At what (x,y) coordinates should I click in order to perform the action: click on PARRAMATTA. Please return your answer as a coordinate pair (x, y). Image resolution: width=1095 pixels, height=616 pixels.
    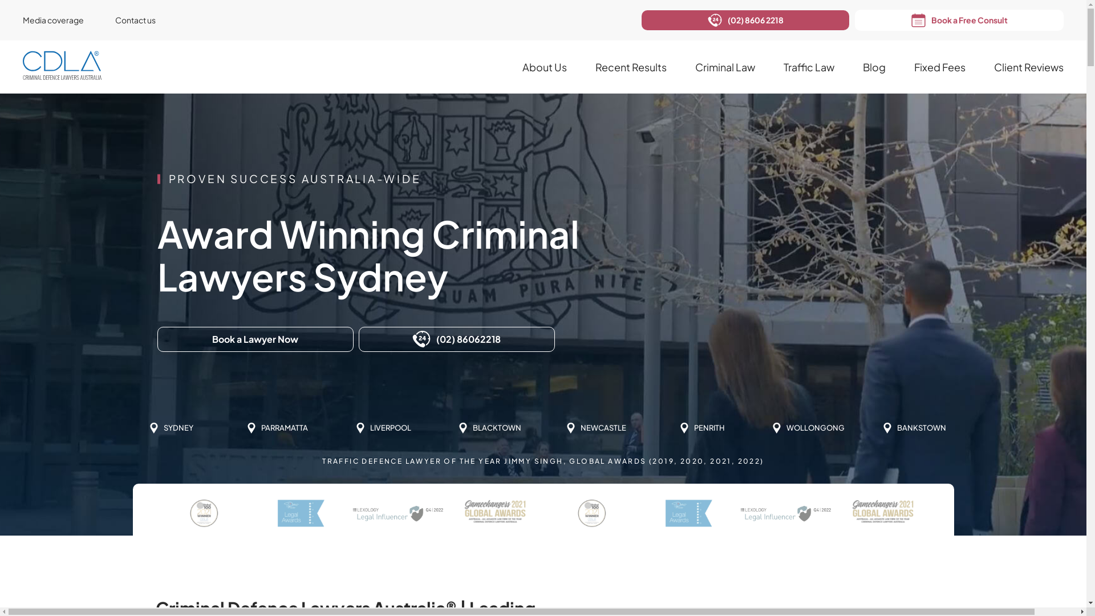
    Looking at the image, I should click on (278, 428).